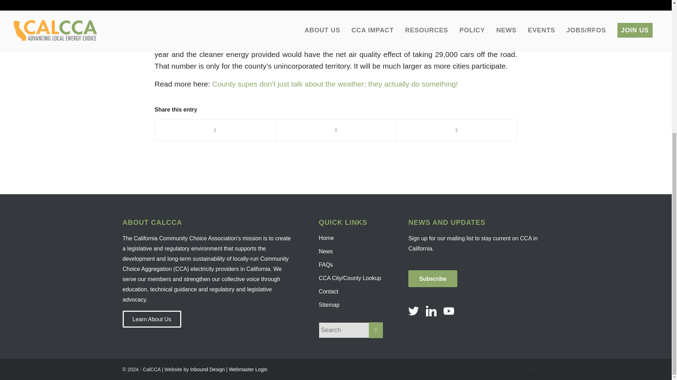  What do you see at coordinates (433, 279) in the screenshot?
I see `Subscribe` at bounding box center [433, 279].